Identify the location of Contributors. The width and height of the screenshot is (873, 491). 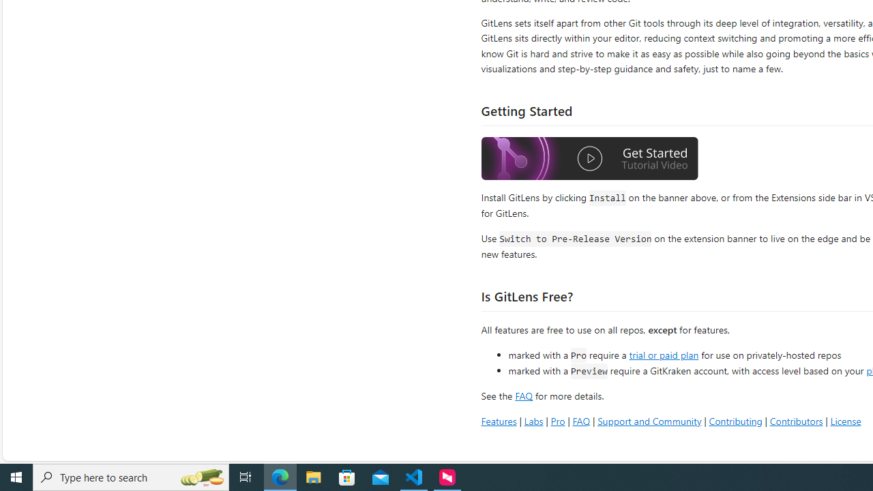
(796, 420).